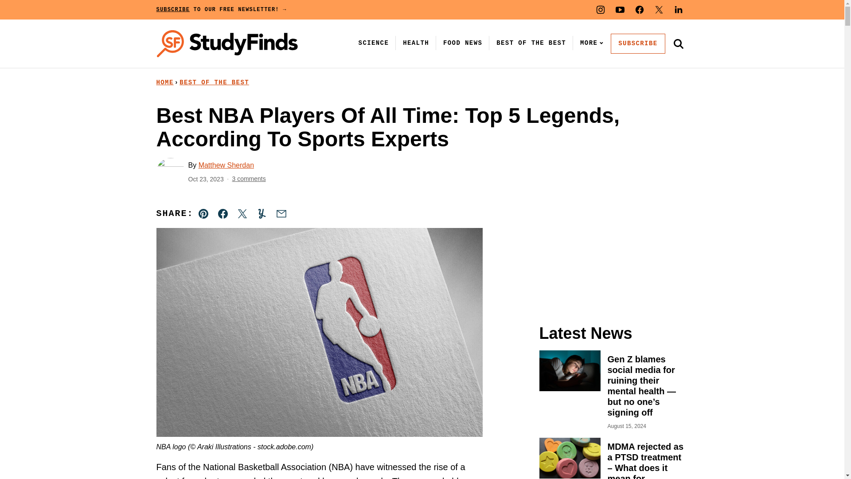 Image resolution: width=851 pixels, height=479 pixels. I want to click on MORE, so click(590, 43).